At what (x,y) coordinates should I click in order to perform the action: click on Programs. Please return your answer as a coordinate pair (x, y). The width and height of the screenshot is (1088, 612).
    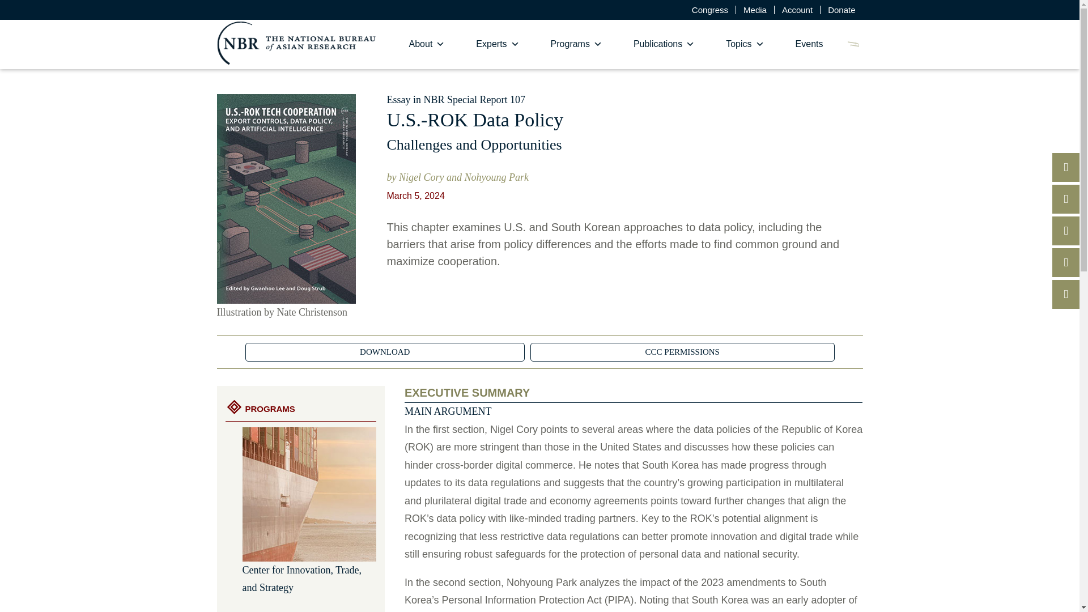
    Looking at the image, I should click on (576, 44).